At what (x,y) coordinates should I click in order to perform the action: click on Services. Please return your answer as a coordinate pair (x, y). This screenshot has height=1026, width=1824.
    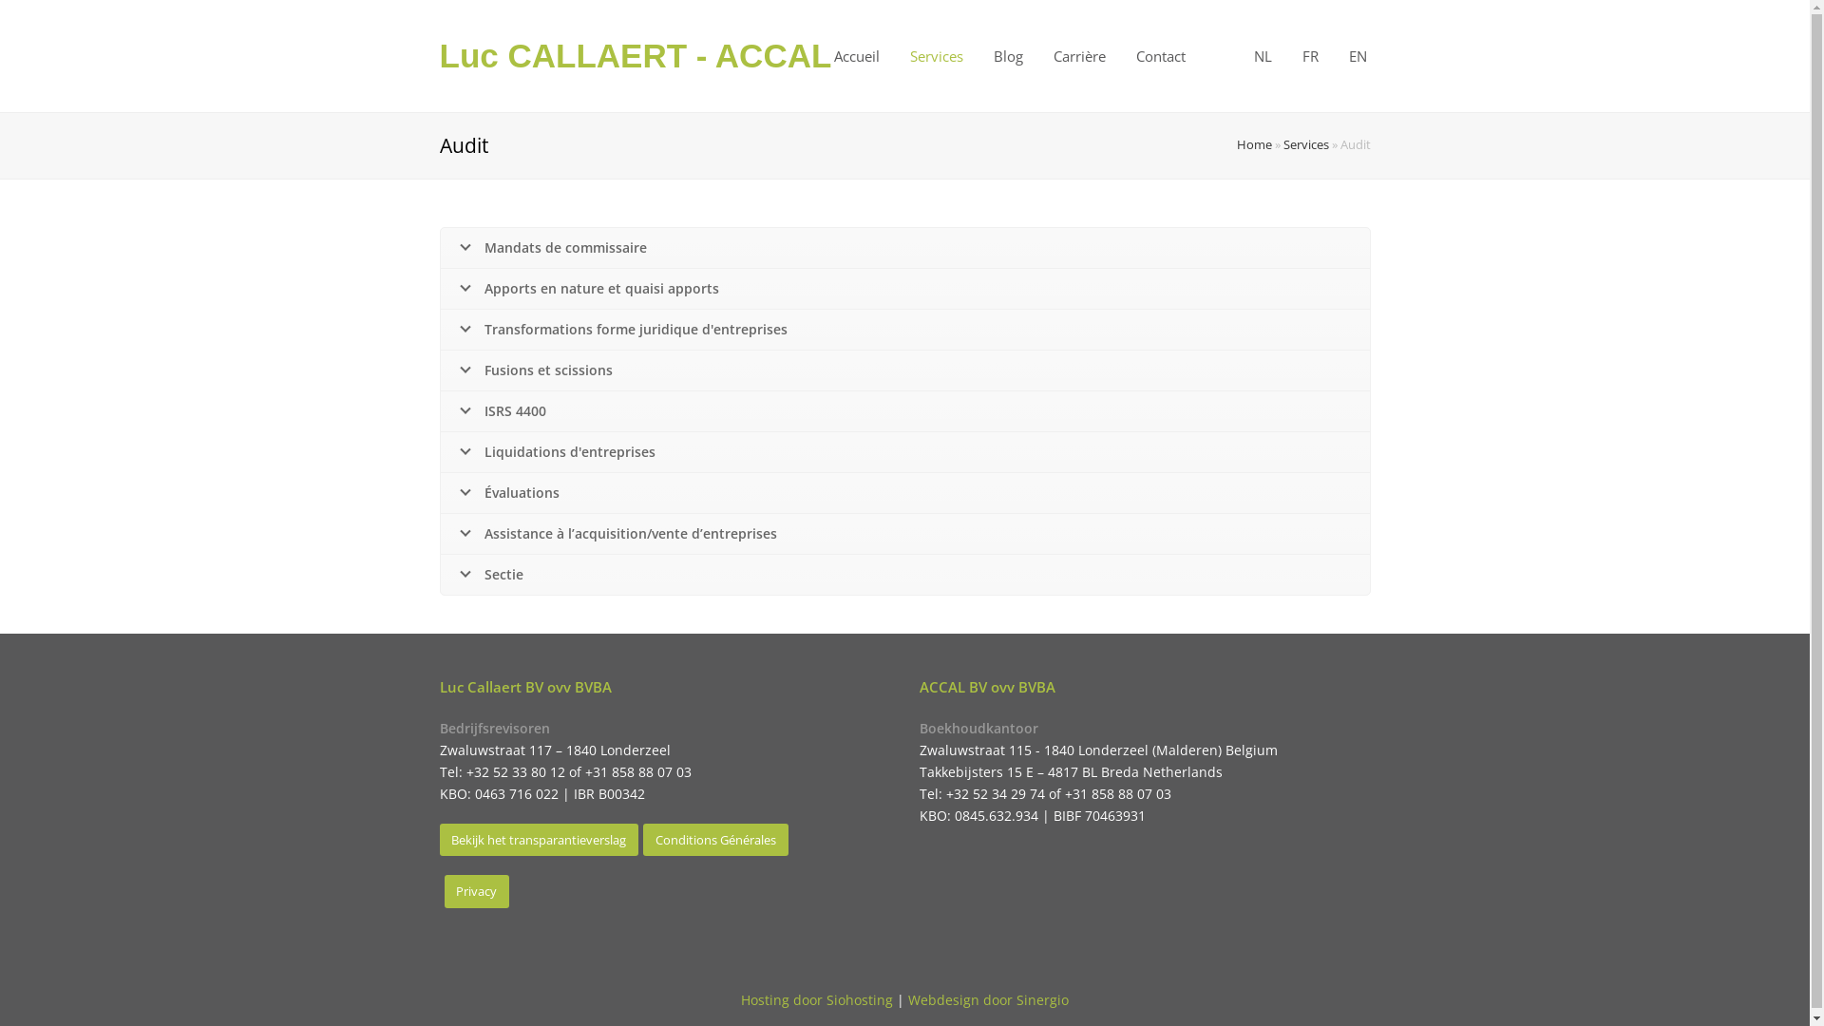
    Looking at the image, I should click on (1305, 144).